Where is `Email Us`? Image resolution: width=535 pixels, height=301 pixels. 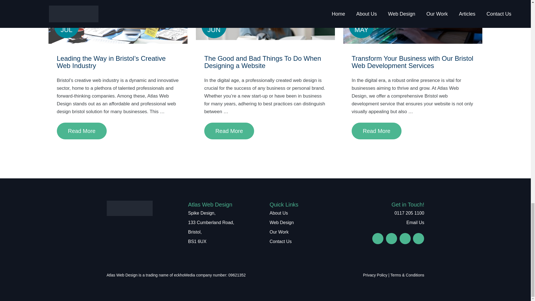 Email Us is located at coordinates (415, 222).